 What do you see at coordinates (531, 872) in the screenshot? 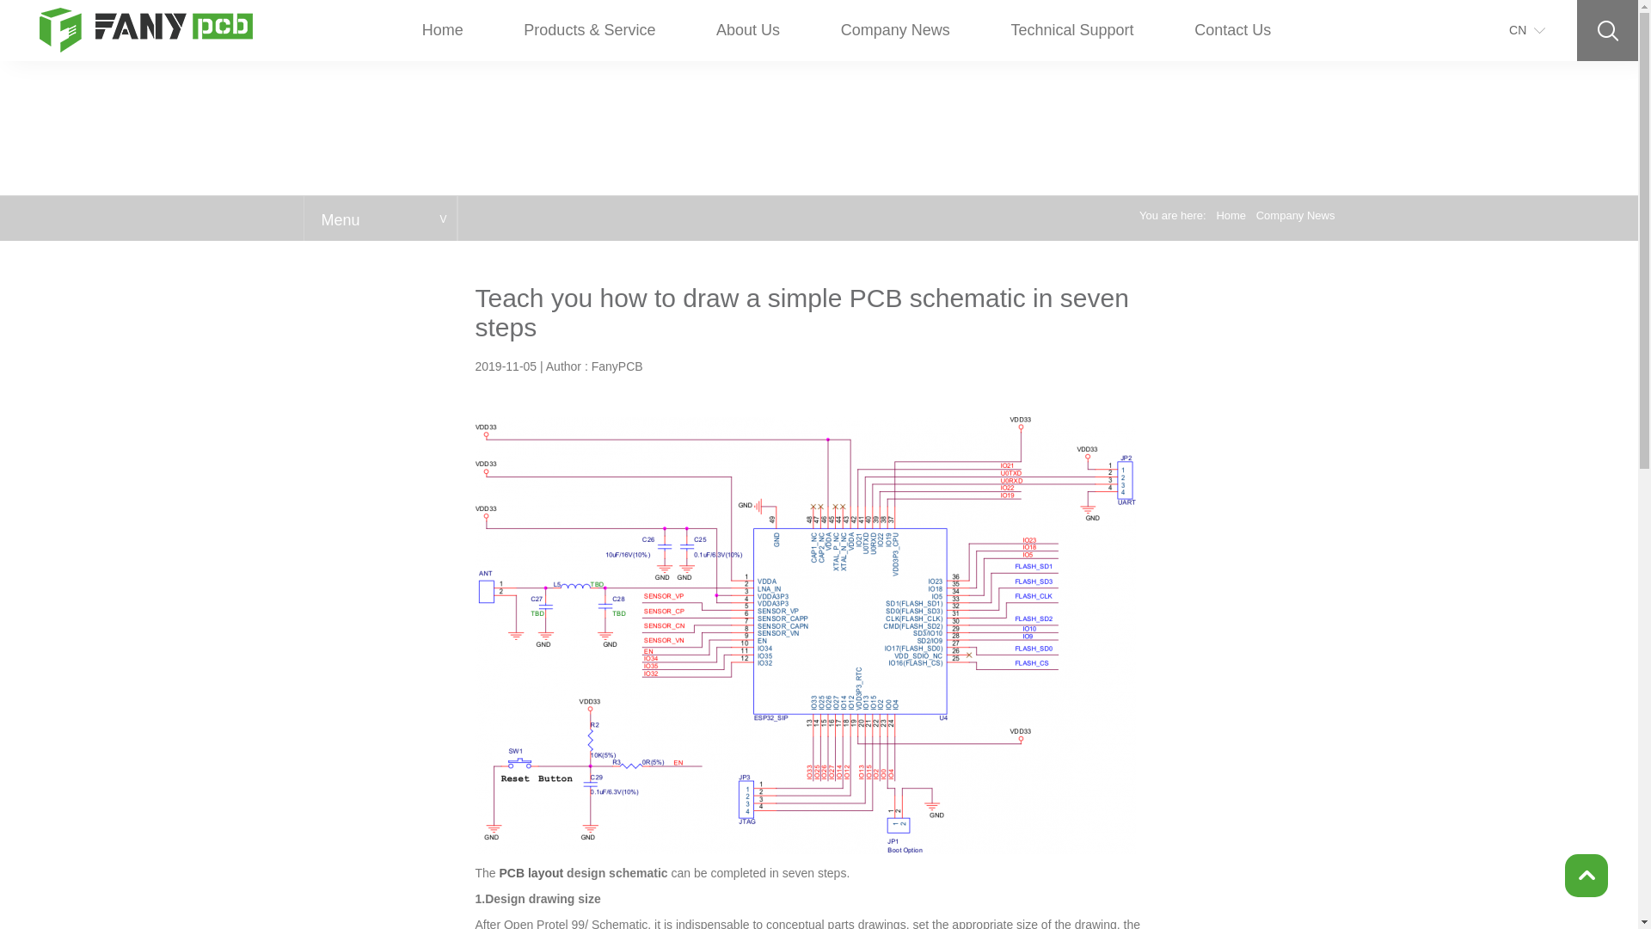
I see `Technical Support` at bounding box center [531, 872].